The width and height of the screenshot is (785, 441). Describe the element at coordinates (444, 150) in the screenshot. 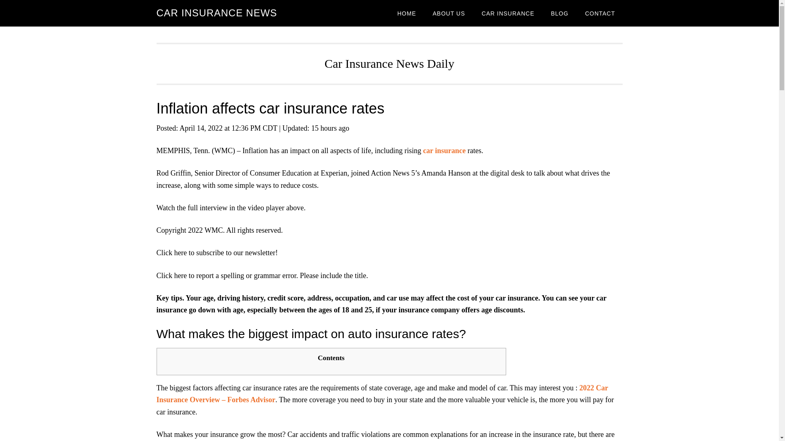

I see `car insurance` at that location.